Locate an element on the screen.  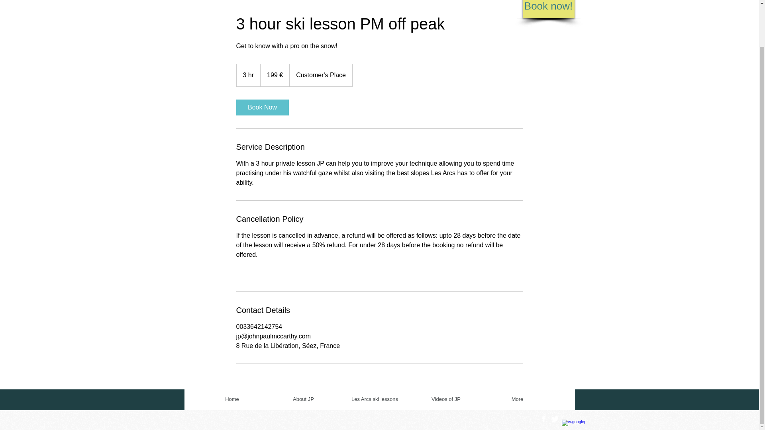
Home is located at coordinates (232, 399).